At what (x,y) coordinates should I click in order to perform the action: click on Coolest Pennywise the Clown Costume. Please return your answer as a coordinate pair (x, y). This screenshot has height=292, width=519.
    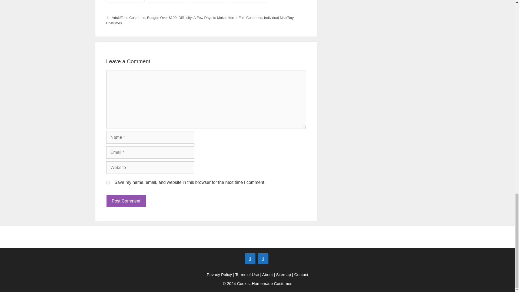
    Looking at the image, I should click on (125, 1).